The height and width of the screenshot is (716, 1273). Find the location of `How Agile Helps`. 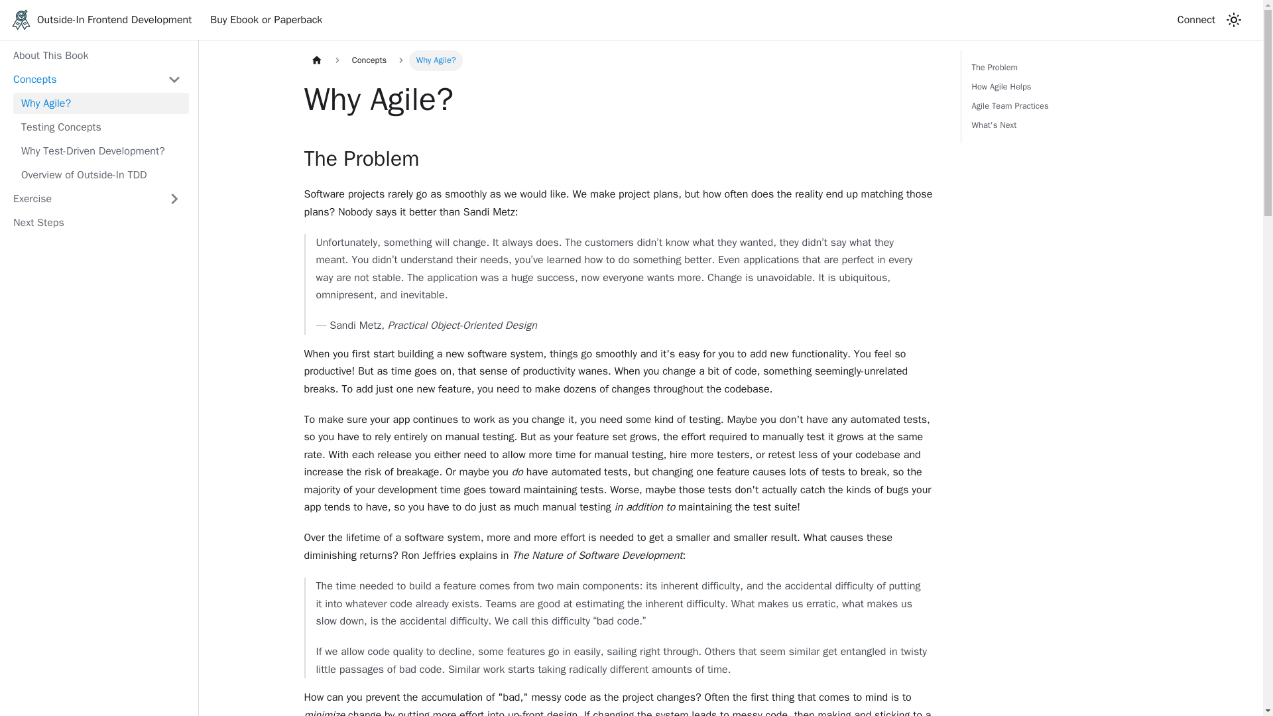

How Agile Helps is located at coordinates (1058, 97).